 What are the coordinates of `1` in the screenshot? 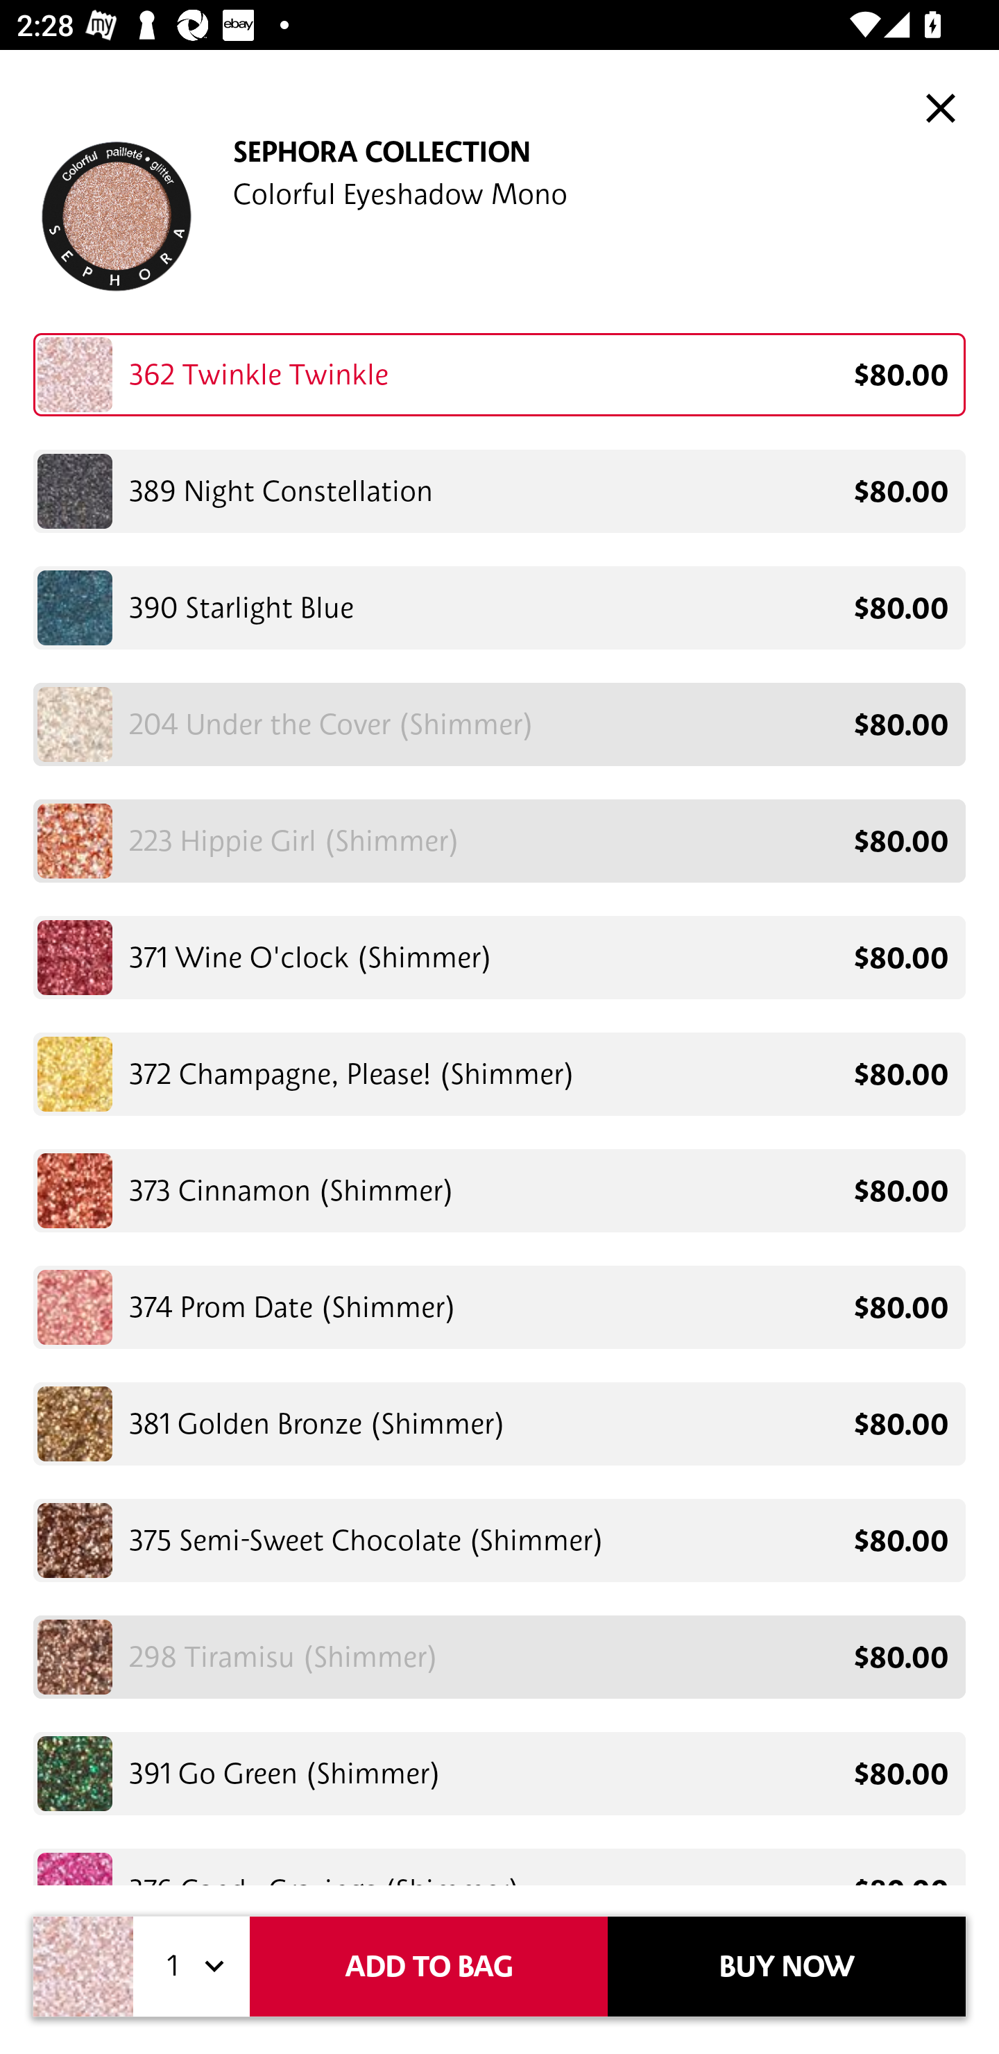 It's located at (191, 1967).